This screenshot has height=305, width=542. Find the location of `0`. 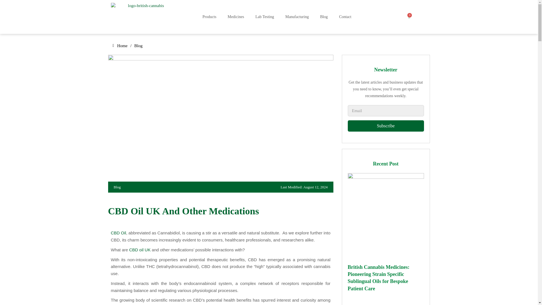

0 is located at coordinates (408, 16).